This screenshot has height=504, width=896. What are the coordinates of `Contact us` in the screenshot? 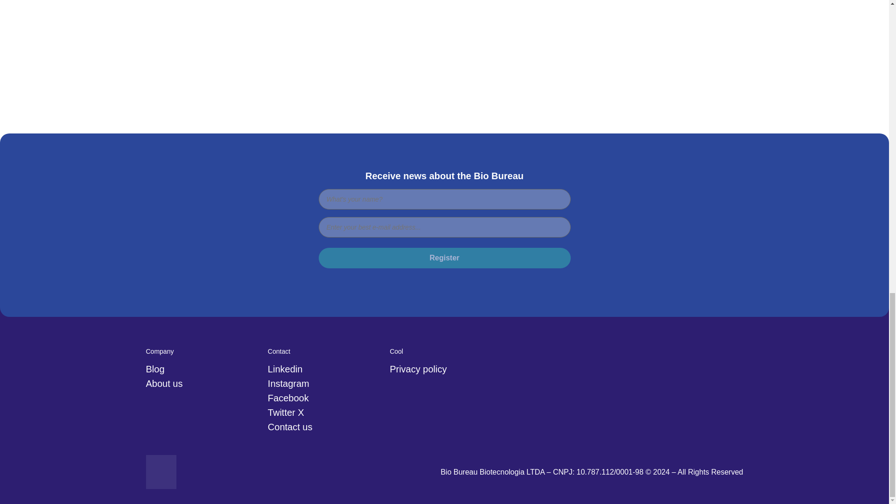 It's located at (325, 427).